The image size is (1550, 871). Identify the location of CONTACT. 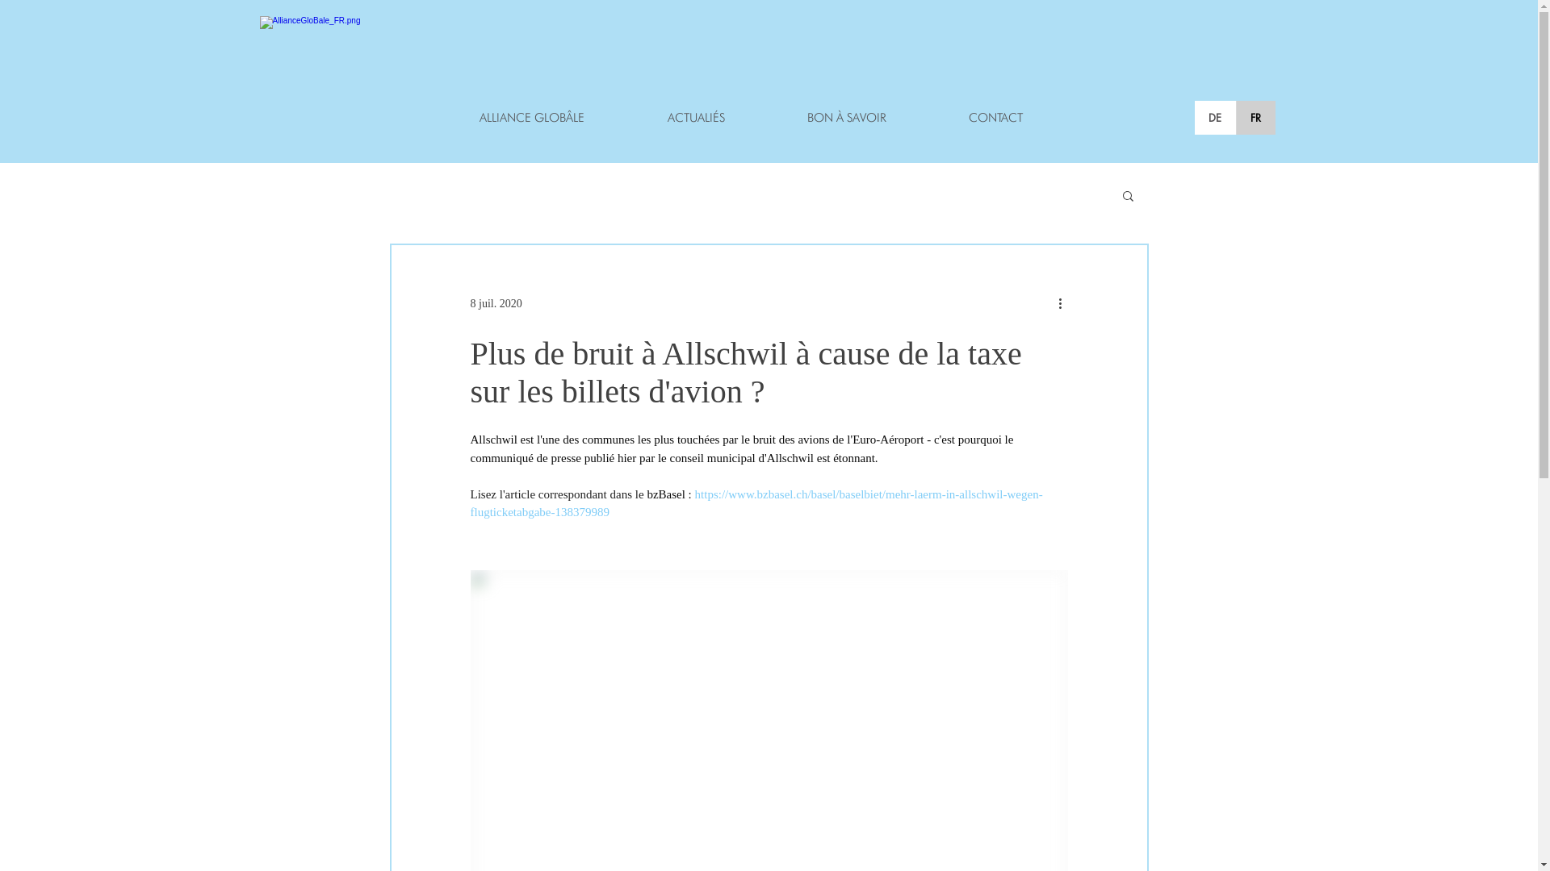
(995, 118).